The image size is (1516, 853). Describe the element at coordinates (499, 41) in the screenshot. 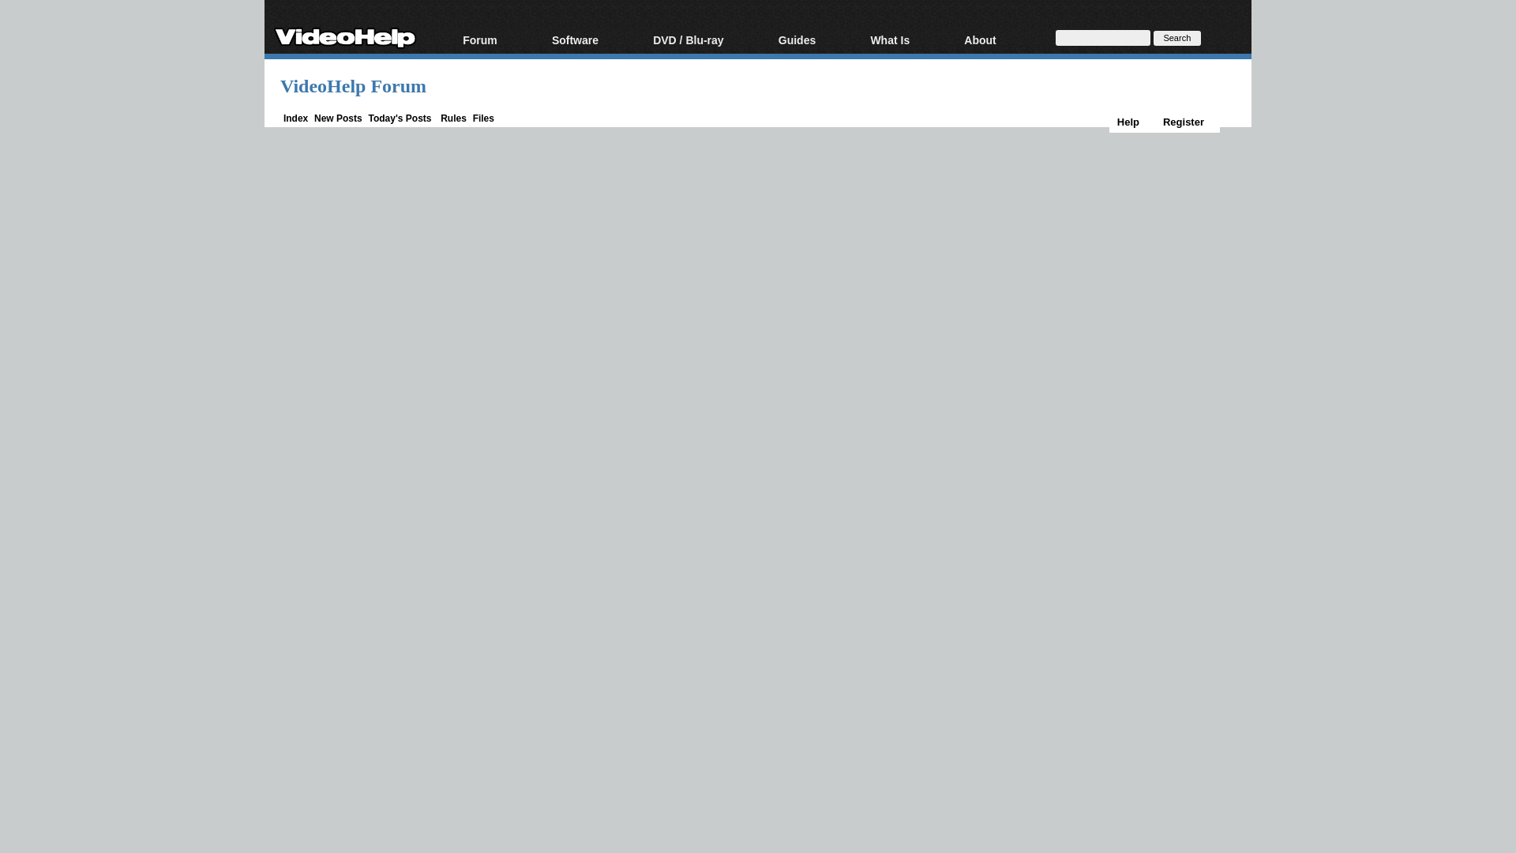

I see `Forum` at that location.